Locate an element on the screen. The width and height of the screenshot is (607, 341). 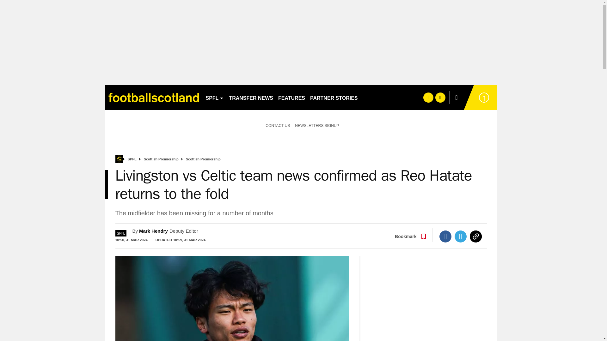
Mark Hendry is located at coordinates (153, 230).